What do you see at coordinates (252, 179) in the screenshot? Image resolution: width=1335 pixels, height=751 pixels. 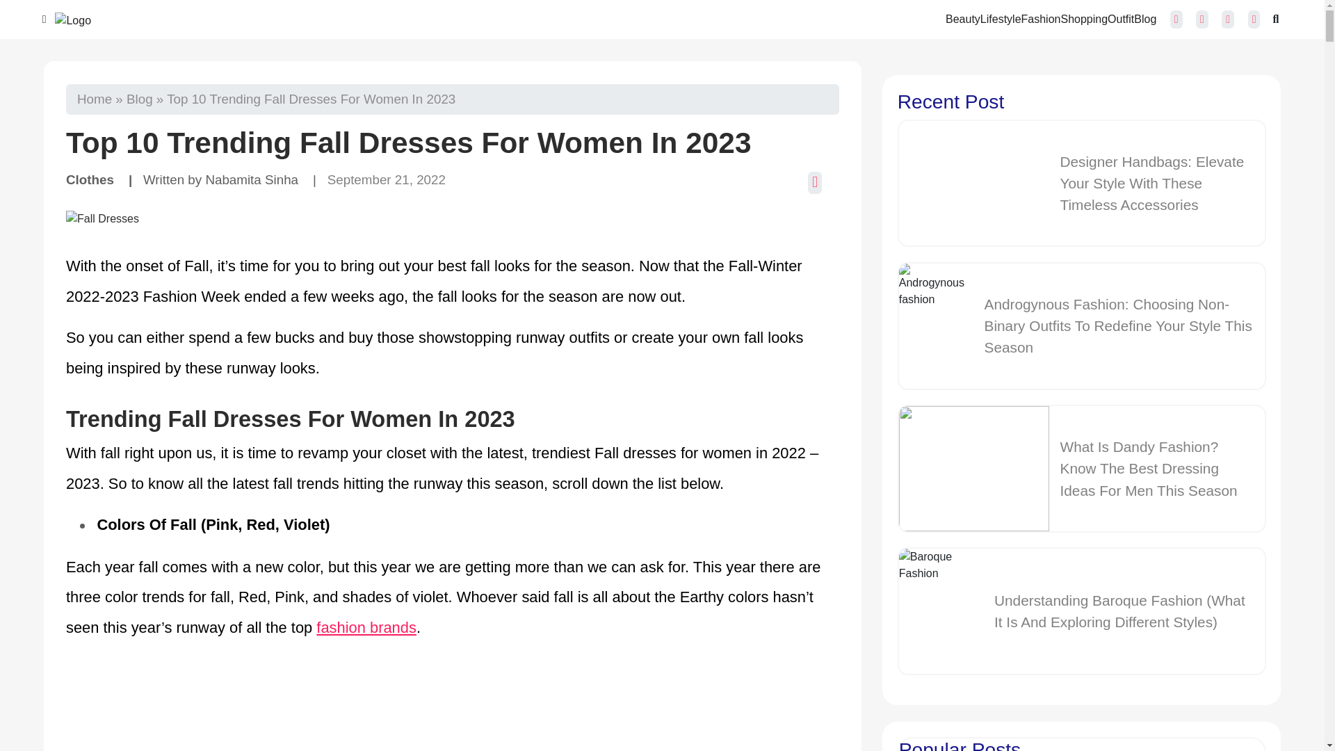 I see `Nabamita Sinha` at bounding box center [252, 179].